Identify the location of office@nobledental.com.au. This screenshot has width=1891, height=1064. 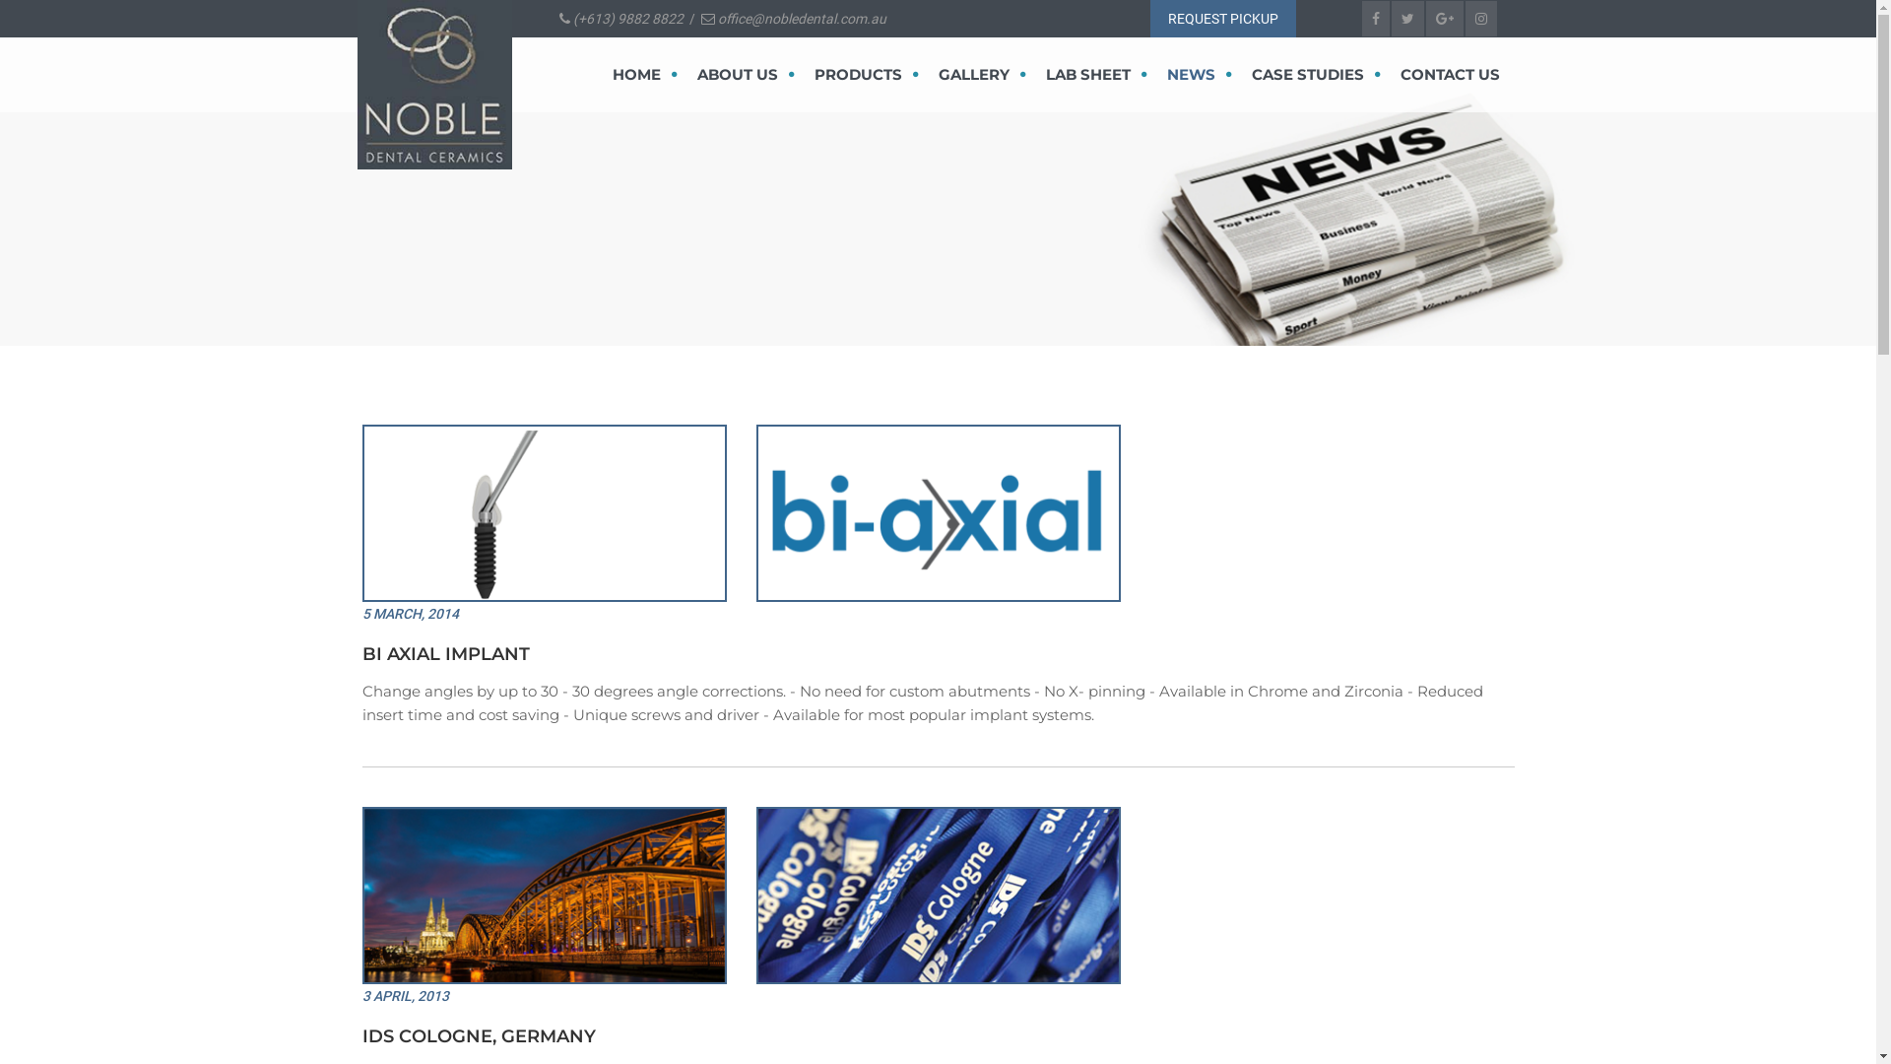
(801, 19).